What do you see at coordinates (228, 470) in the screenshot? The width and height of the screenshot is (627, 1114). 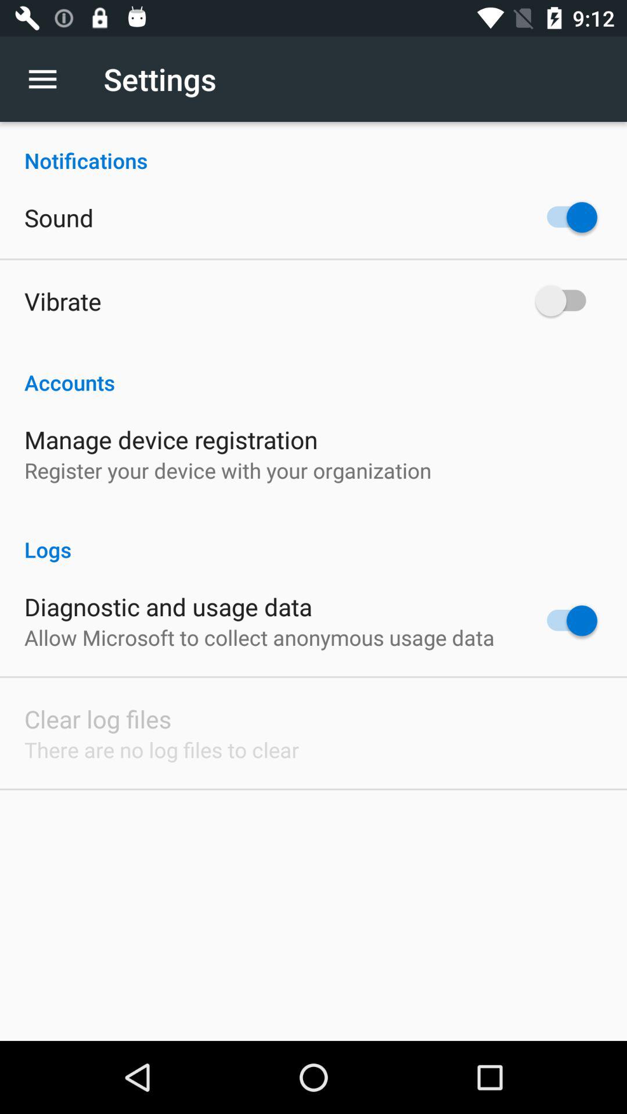 I see `open icon above logs icon` at bounding box center [228, 470].